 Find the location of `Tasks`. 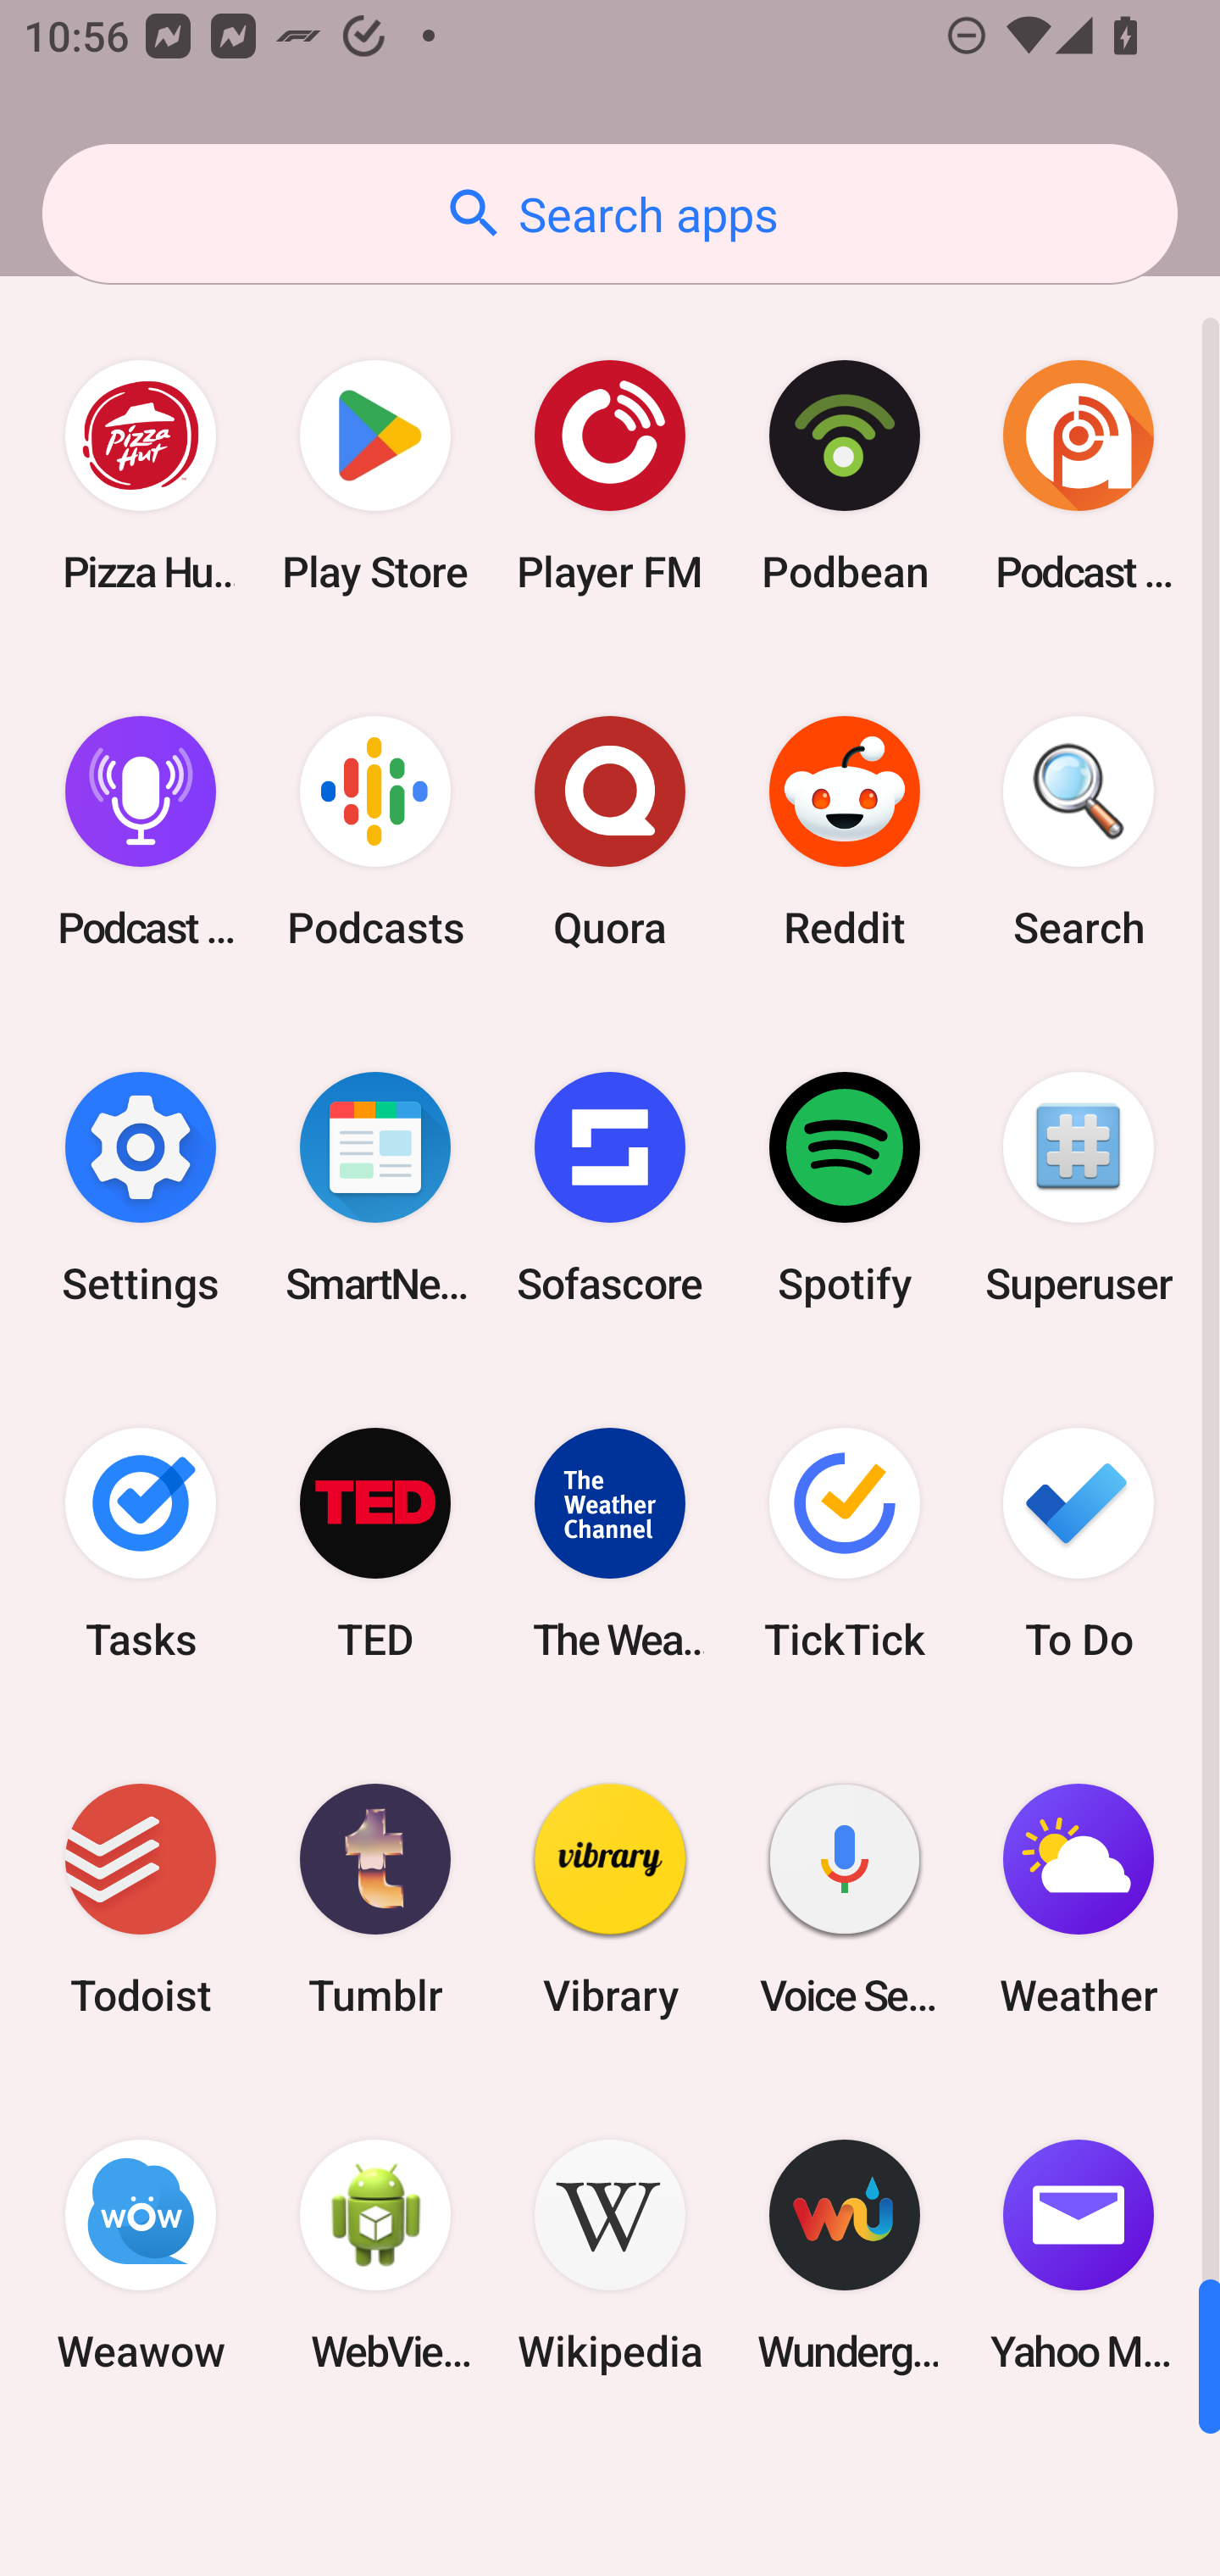

Tasks is located at coordinates (141, 1542).